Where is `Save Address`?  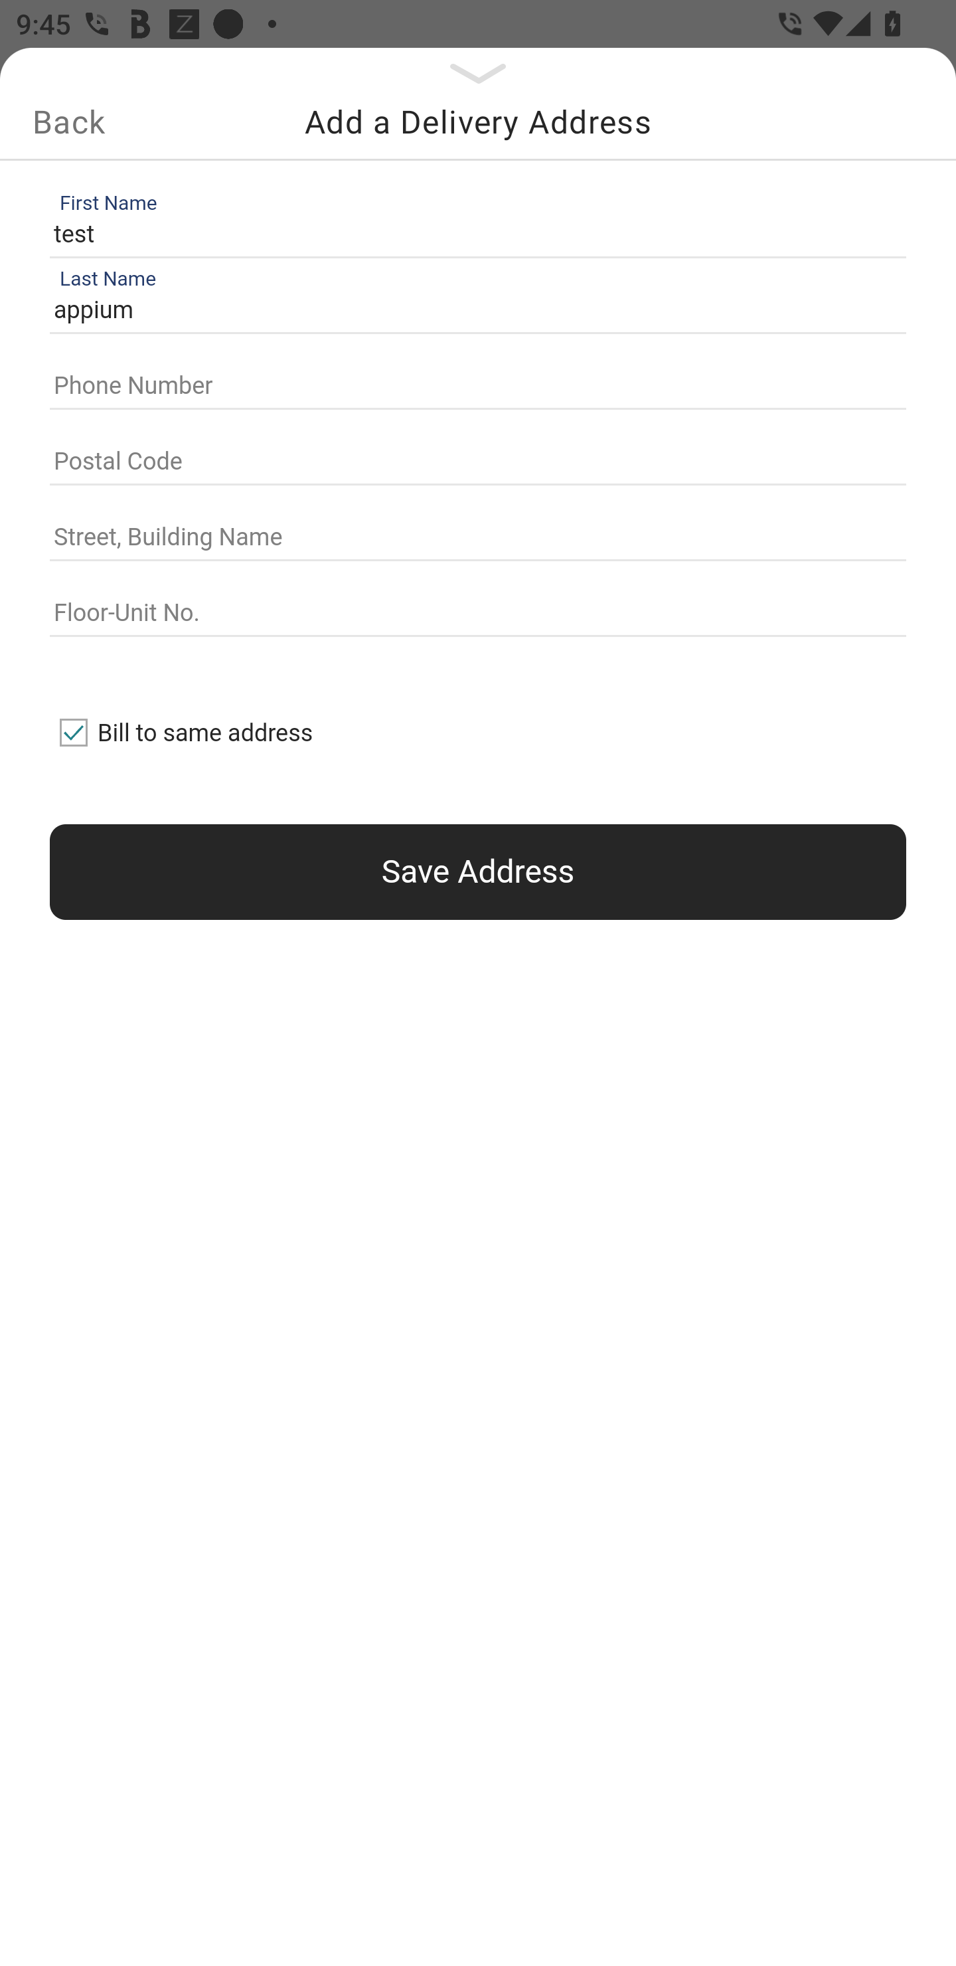
Save Address is located at coordinates (478, 871).